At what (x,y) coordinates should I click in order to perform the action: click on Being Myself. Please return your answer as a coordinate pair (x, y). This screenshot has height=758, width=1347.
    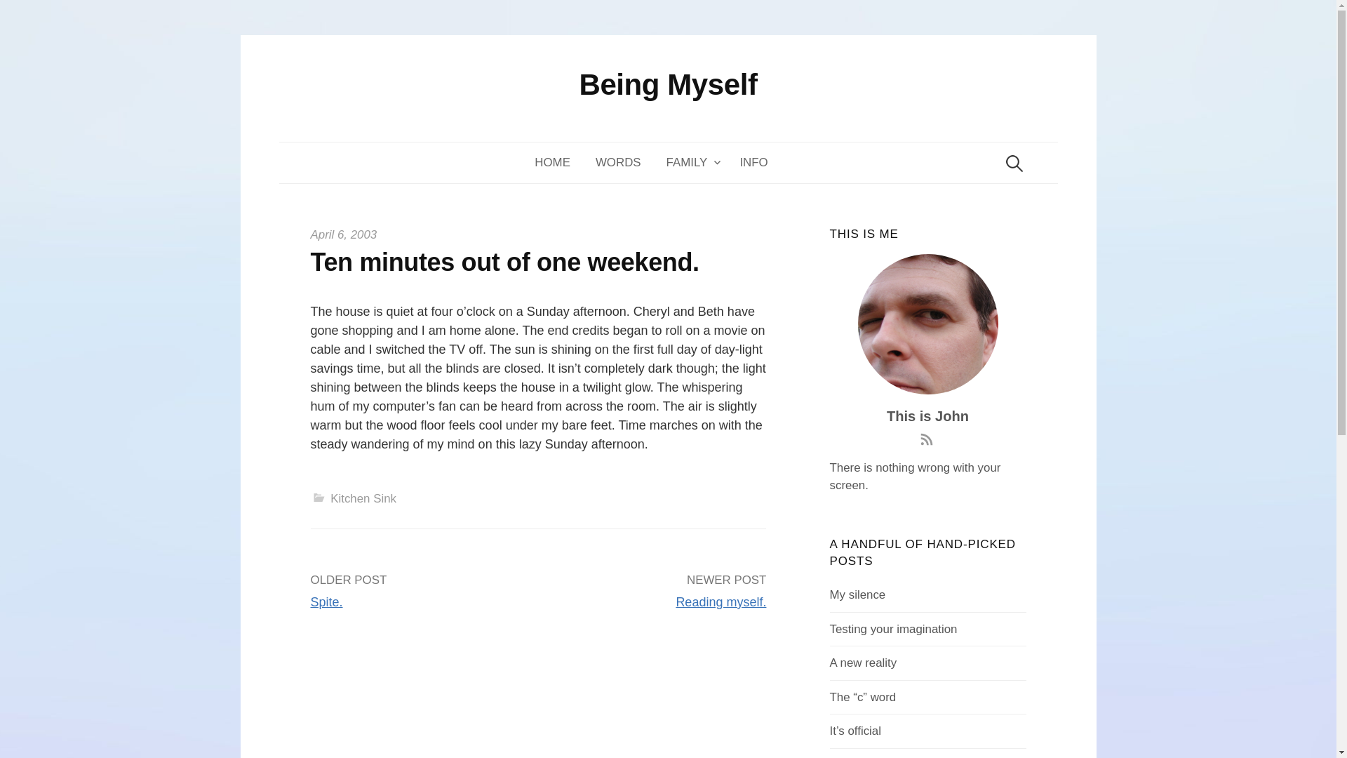
    Looking at the image, I should click on (668, 84).